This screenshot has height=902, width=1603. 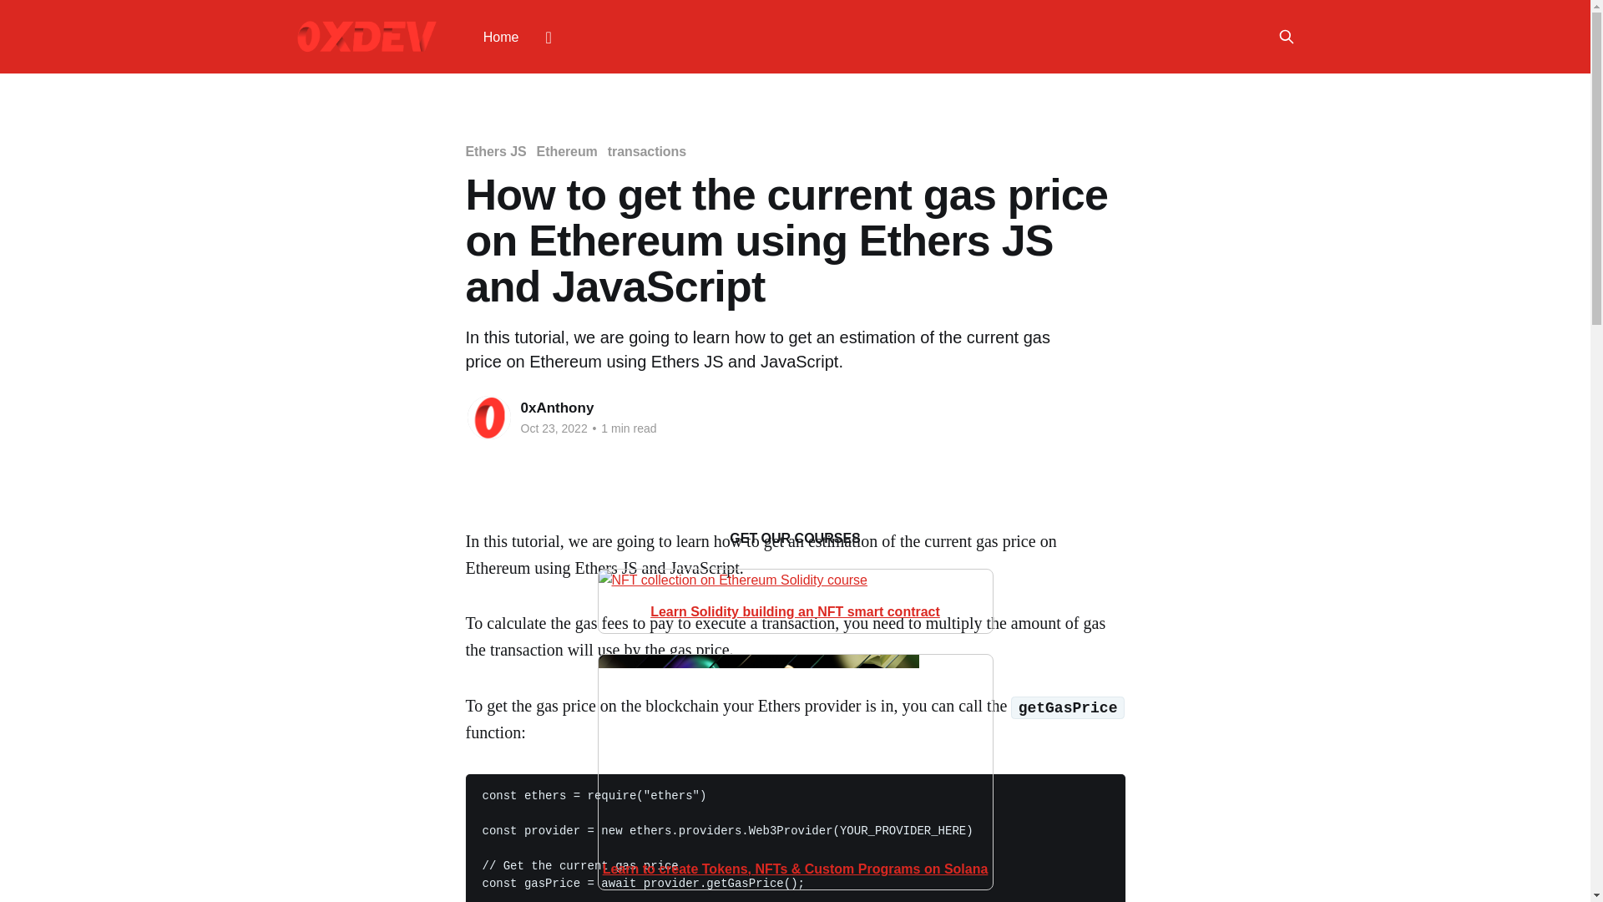 What do you see at coordinates (795, 595) in the screenshot?
I see `Learn Solidity building an NFT smart contract` at bounding box center [795, 595].